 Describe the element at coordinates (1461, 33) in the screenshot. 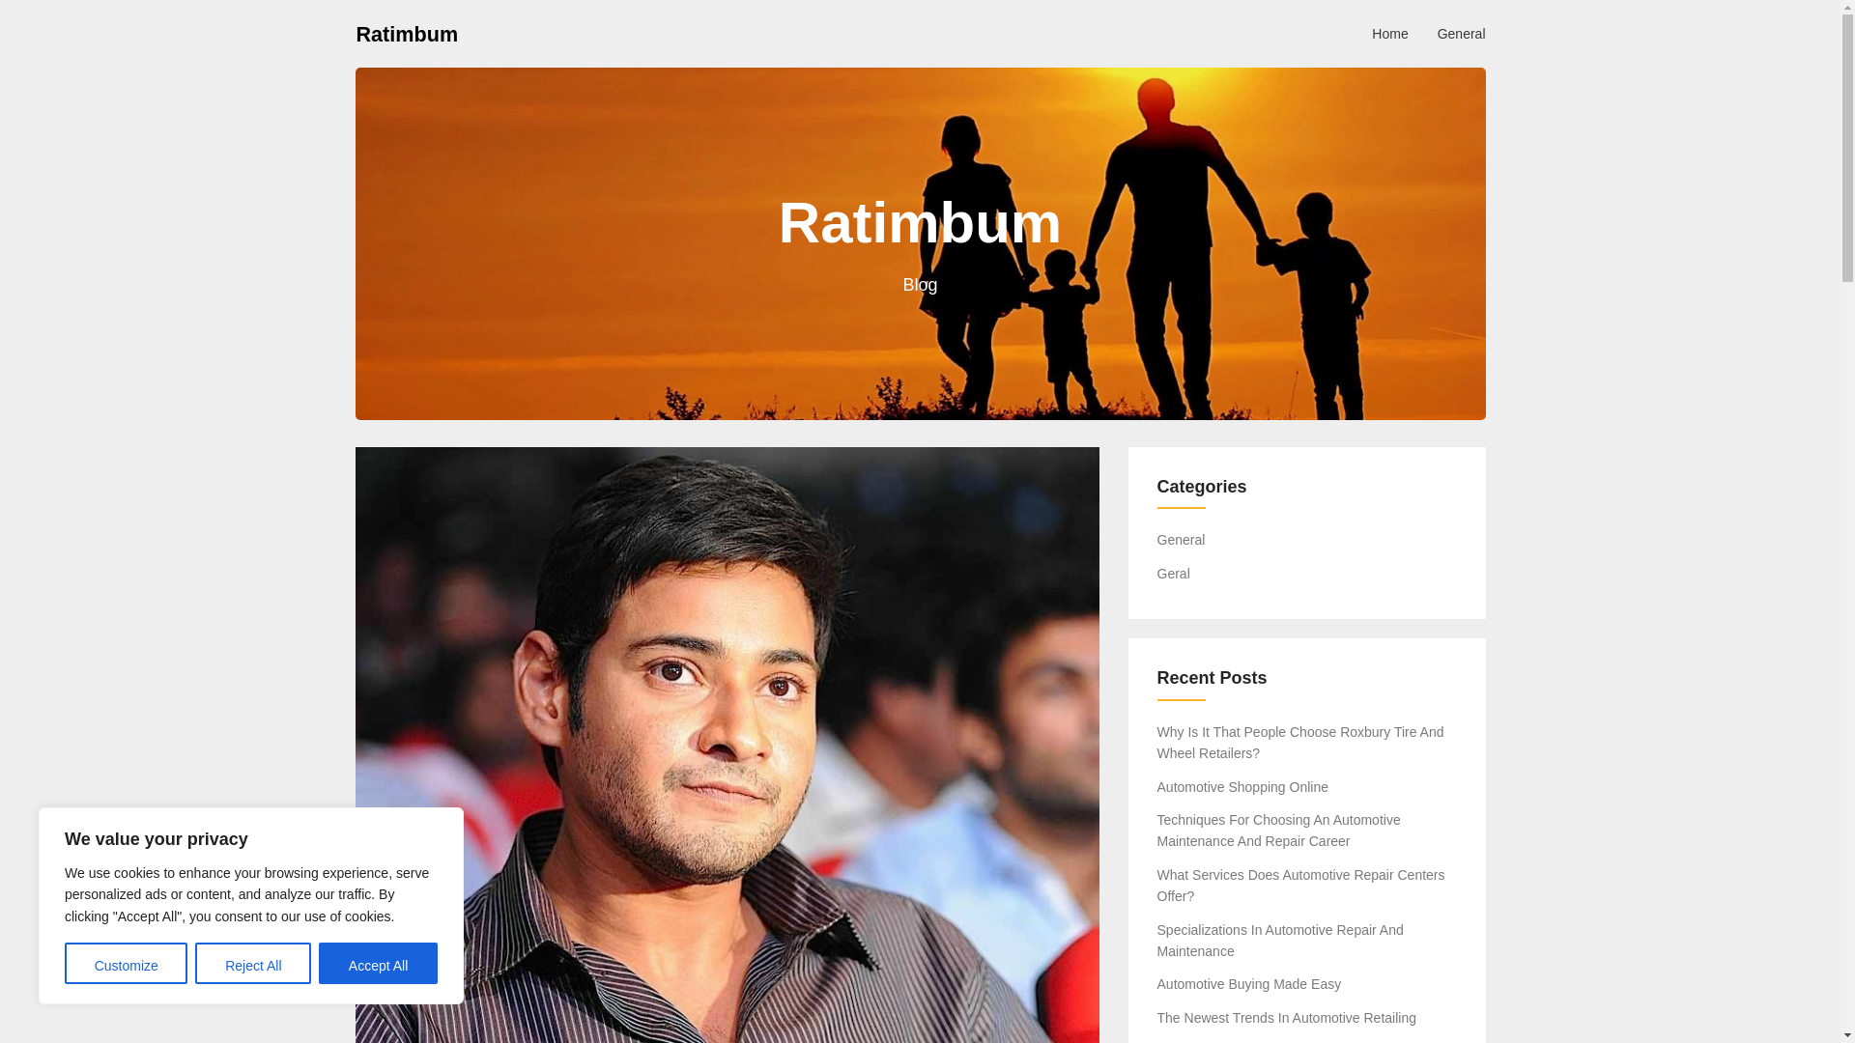

I see `General` at that location.